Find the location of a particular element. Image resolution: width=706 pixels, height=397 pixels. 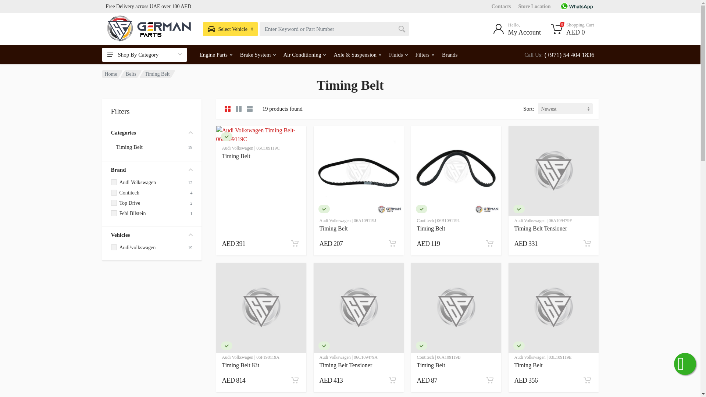

06C109479A is located at coordinates (324, 346).